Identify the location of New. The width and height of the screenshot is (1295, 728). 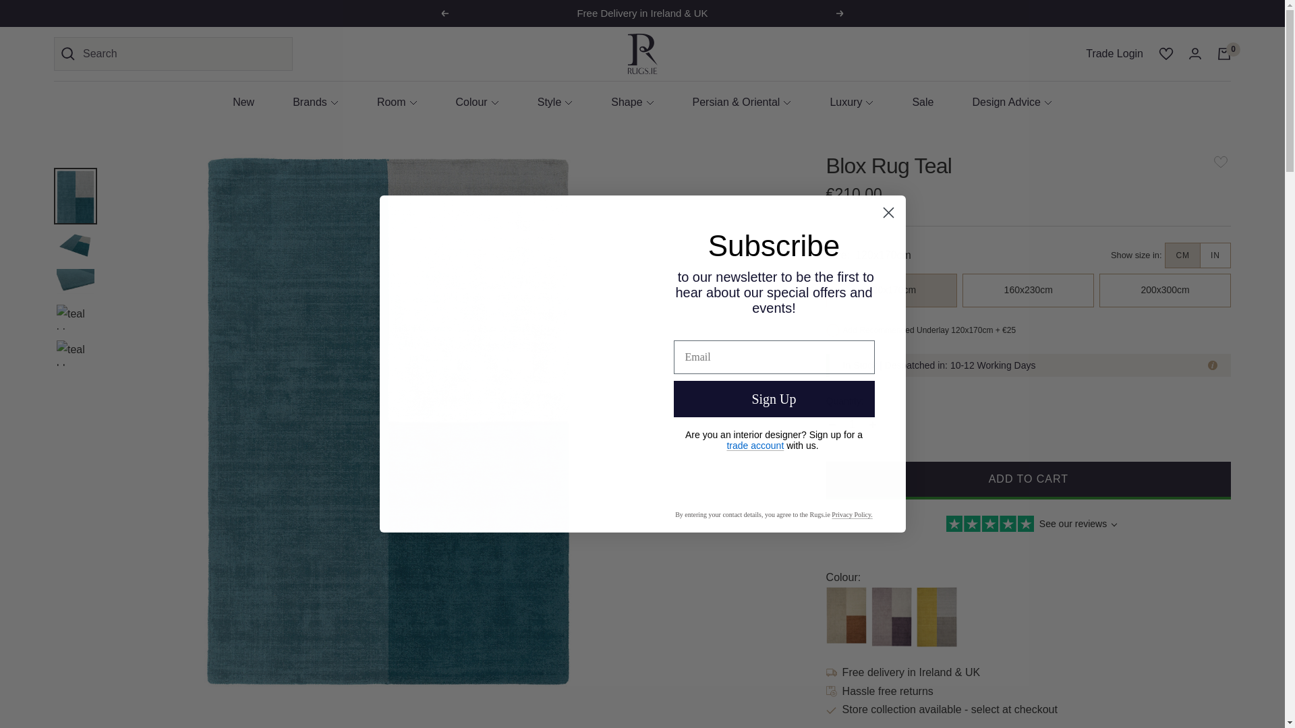
(243, 102).